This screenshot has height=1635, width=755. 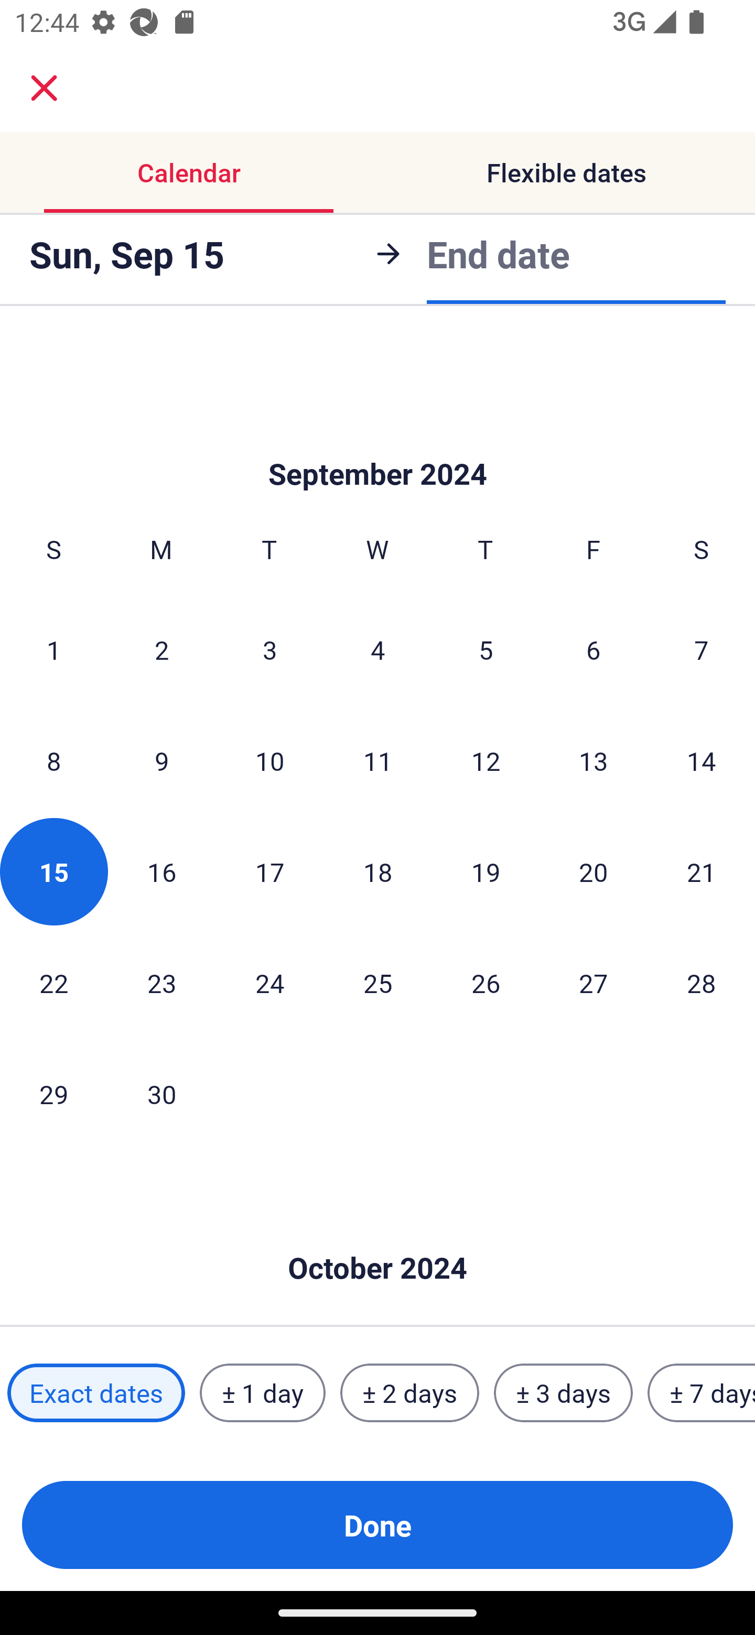 I want to click on 26 Thursday, September 26, 2024, so click(x=486, y=983).